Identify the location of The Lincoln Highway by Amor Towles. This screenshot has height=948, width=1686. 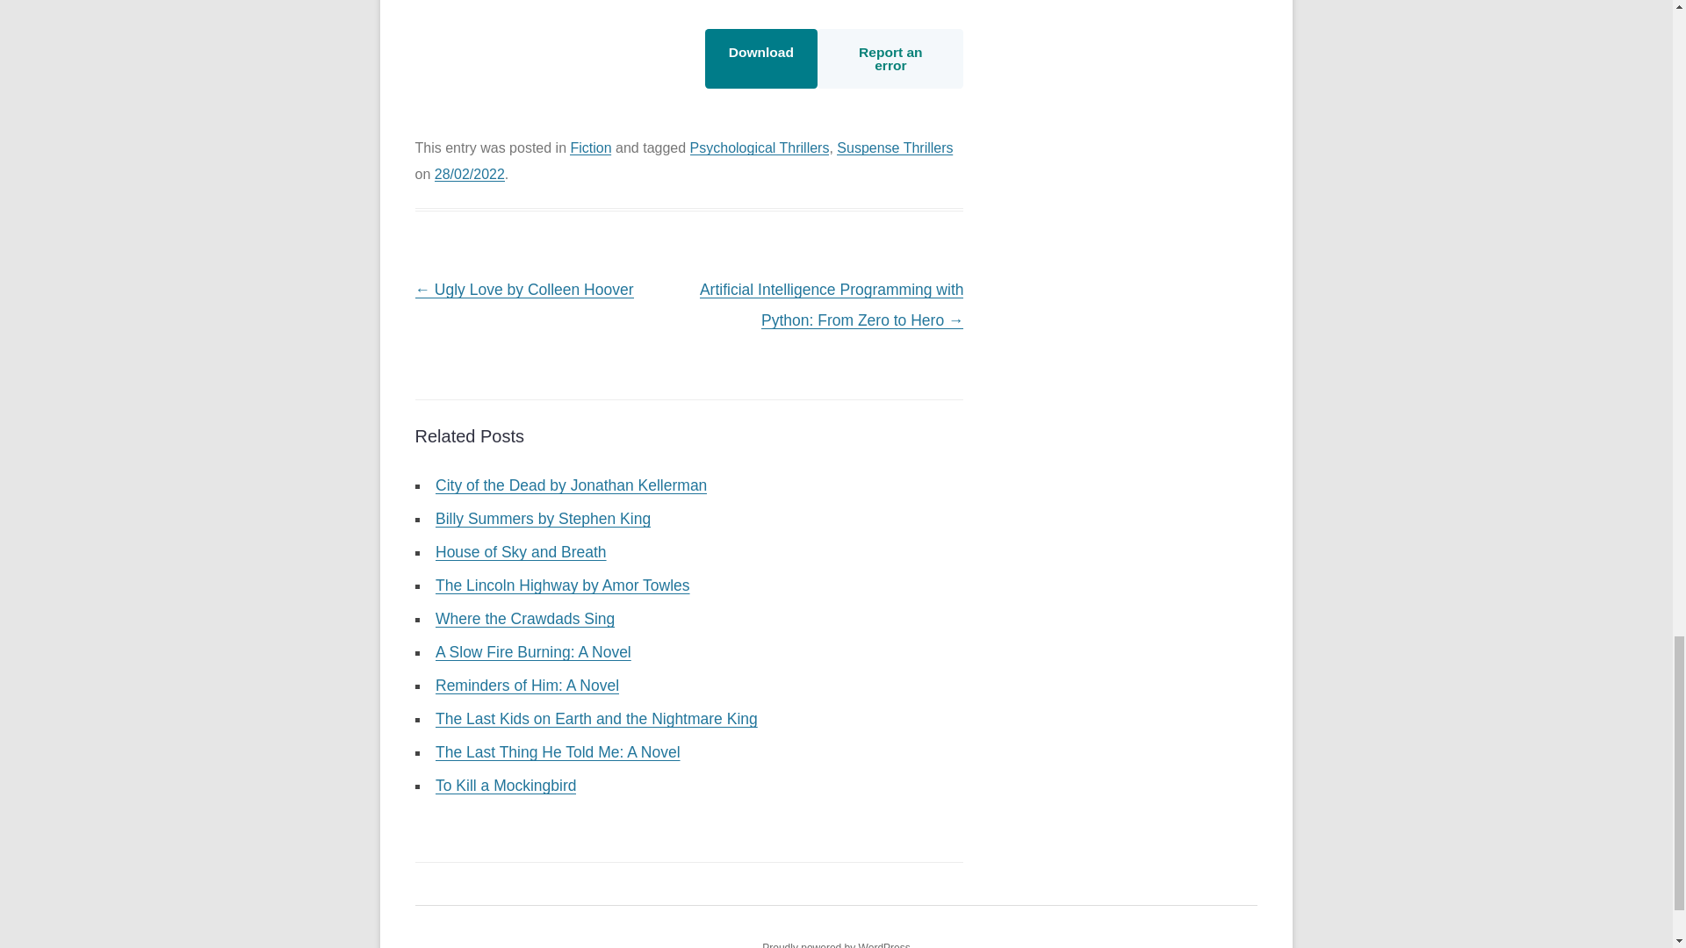
(562, 585).